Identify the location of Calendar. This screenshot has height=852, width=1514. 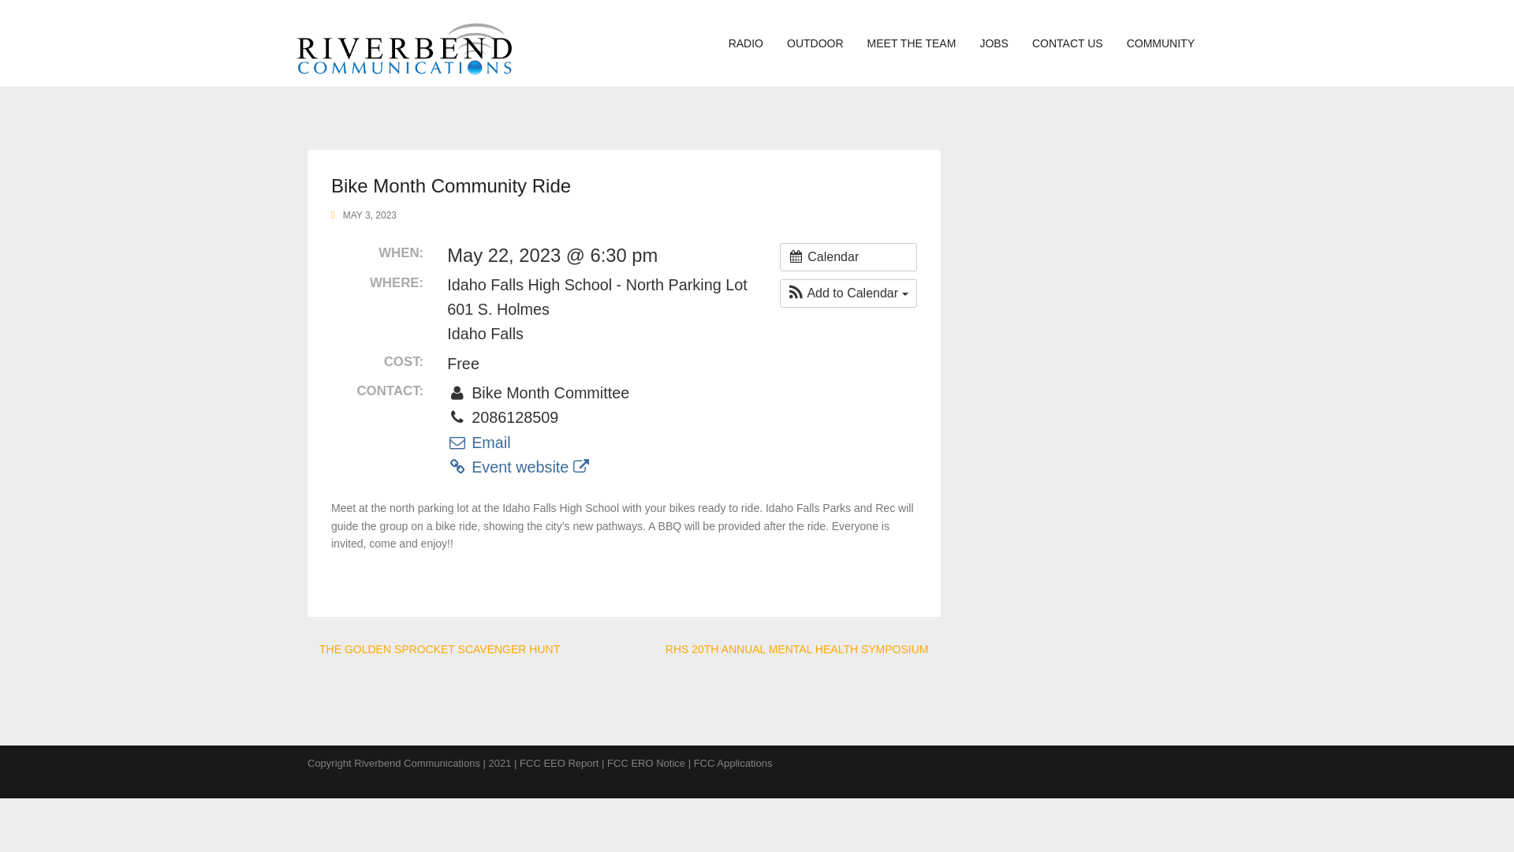
(848, 257).